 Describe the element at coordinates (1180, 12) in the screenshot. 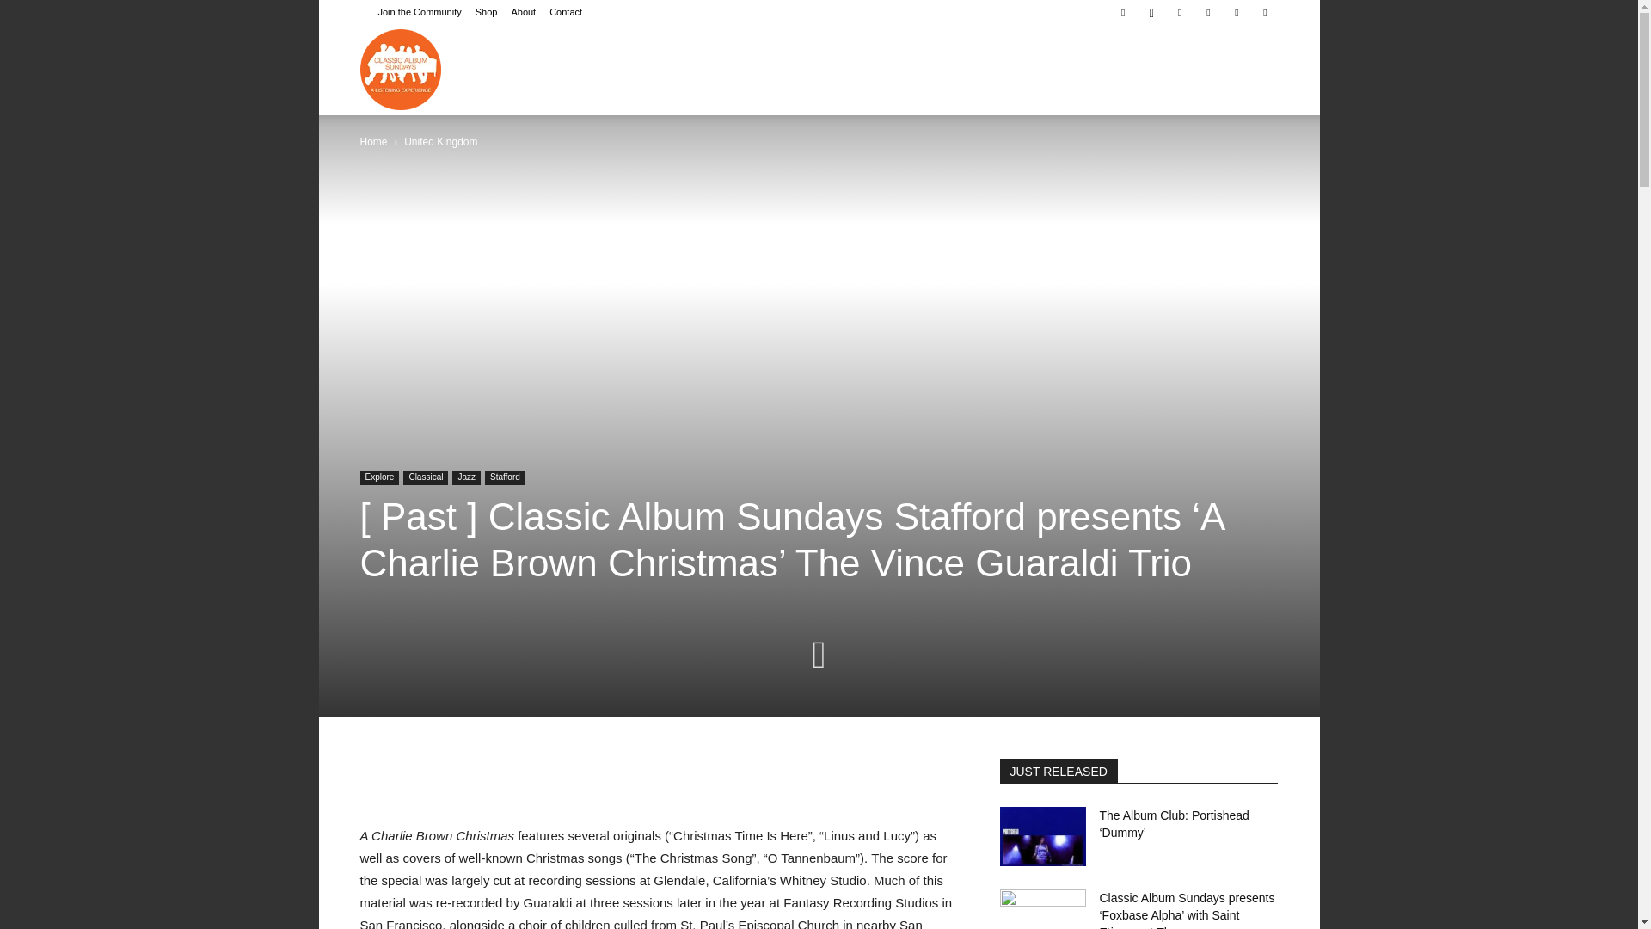

I see `Pinterest` at that location.